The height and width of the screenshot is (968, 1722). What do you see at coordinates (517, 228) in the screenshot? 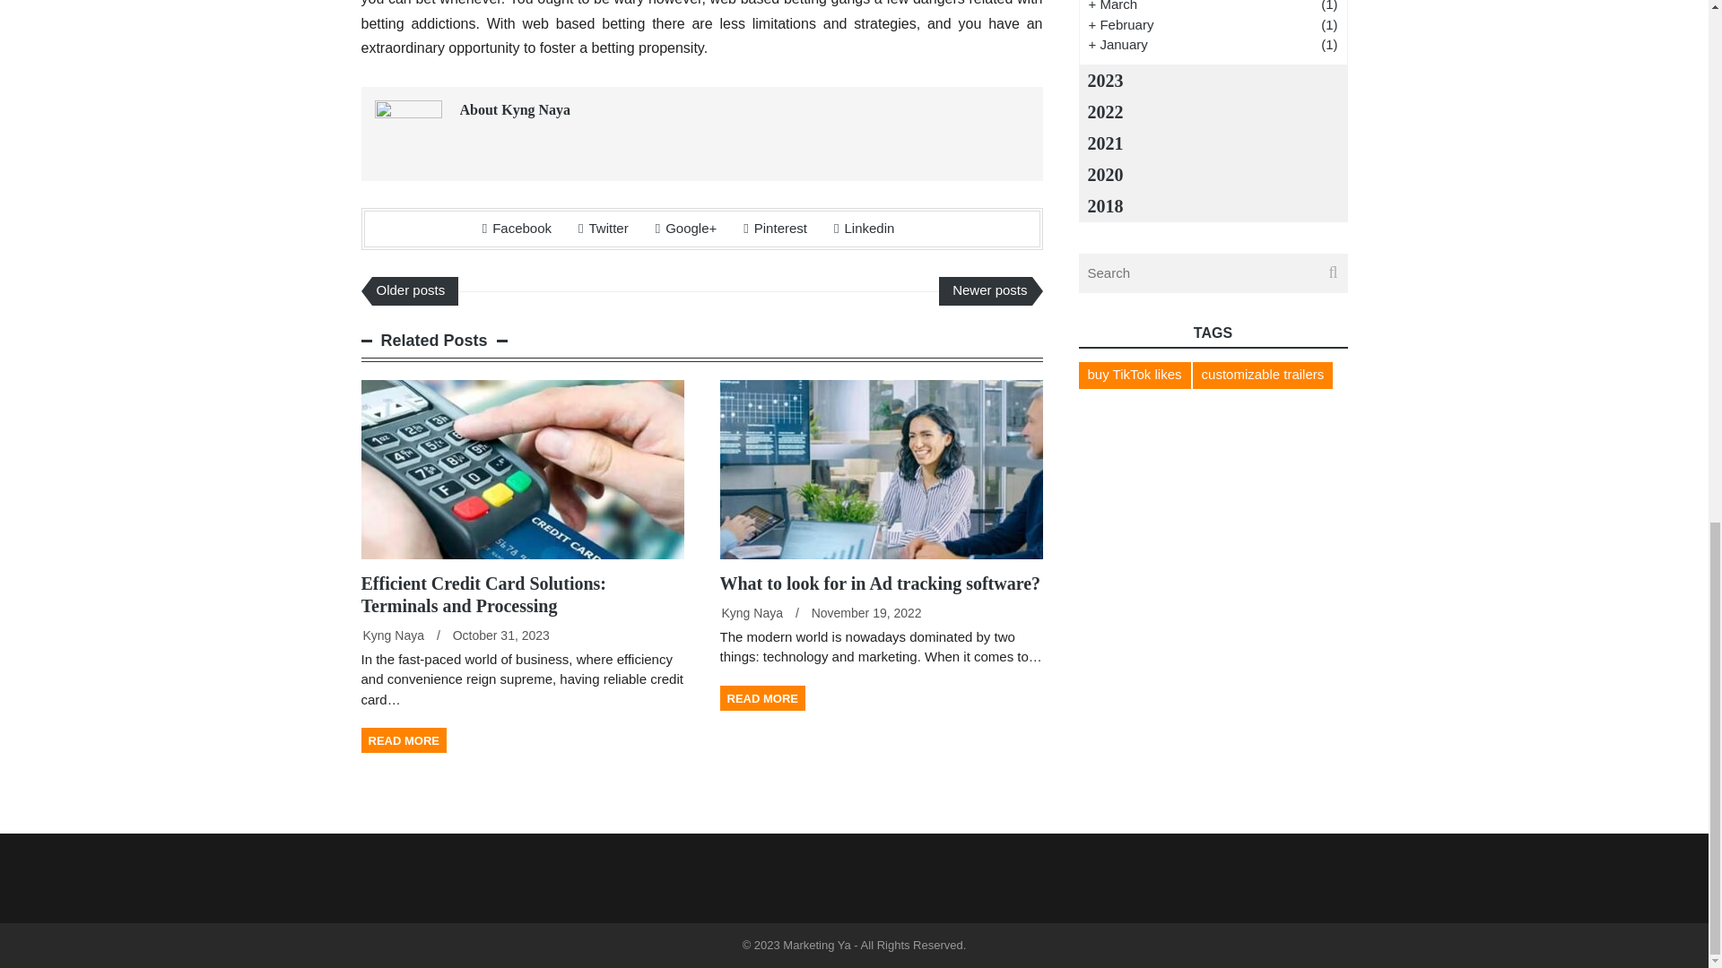
I see `Facebook` at bounding box center [517, 228].